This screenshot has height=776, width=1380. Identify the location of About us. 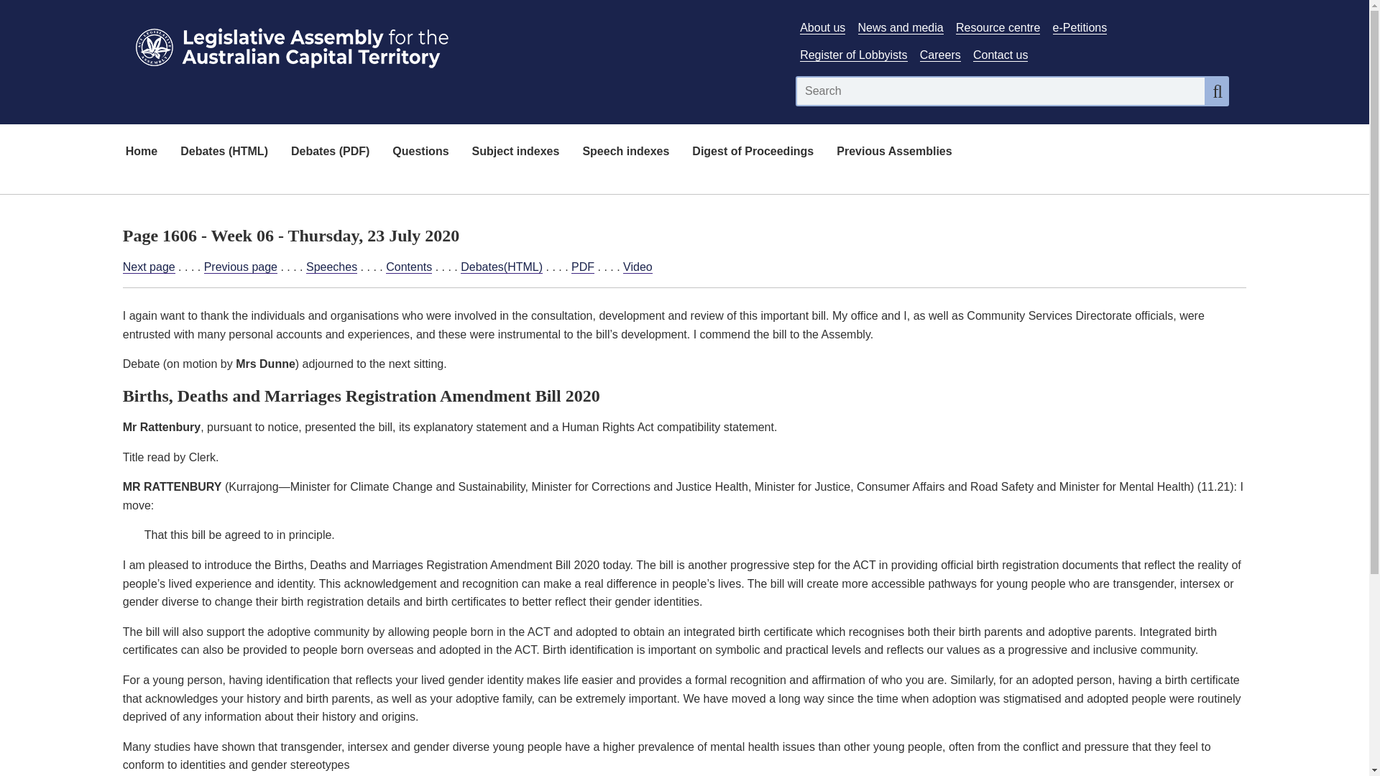
(822, 27).